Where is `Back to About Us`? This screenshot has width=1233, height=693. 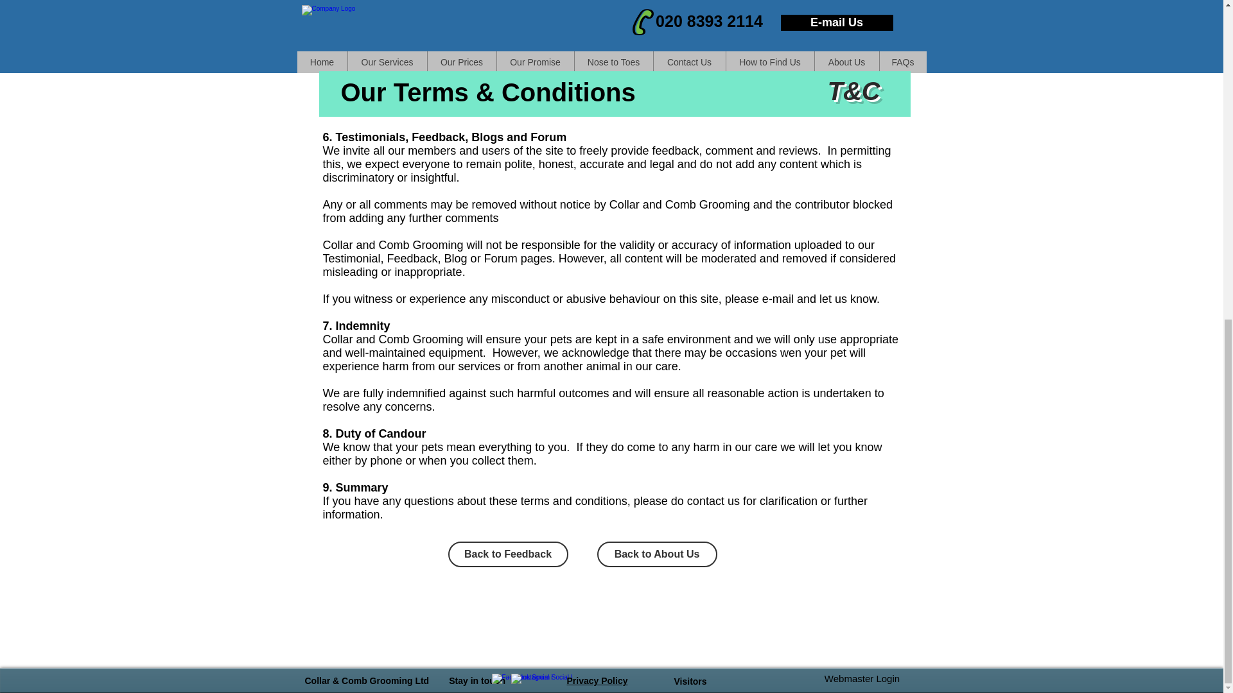 Back to About Us is located at coordinates (657, 554).